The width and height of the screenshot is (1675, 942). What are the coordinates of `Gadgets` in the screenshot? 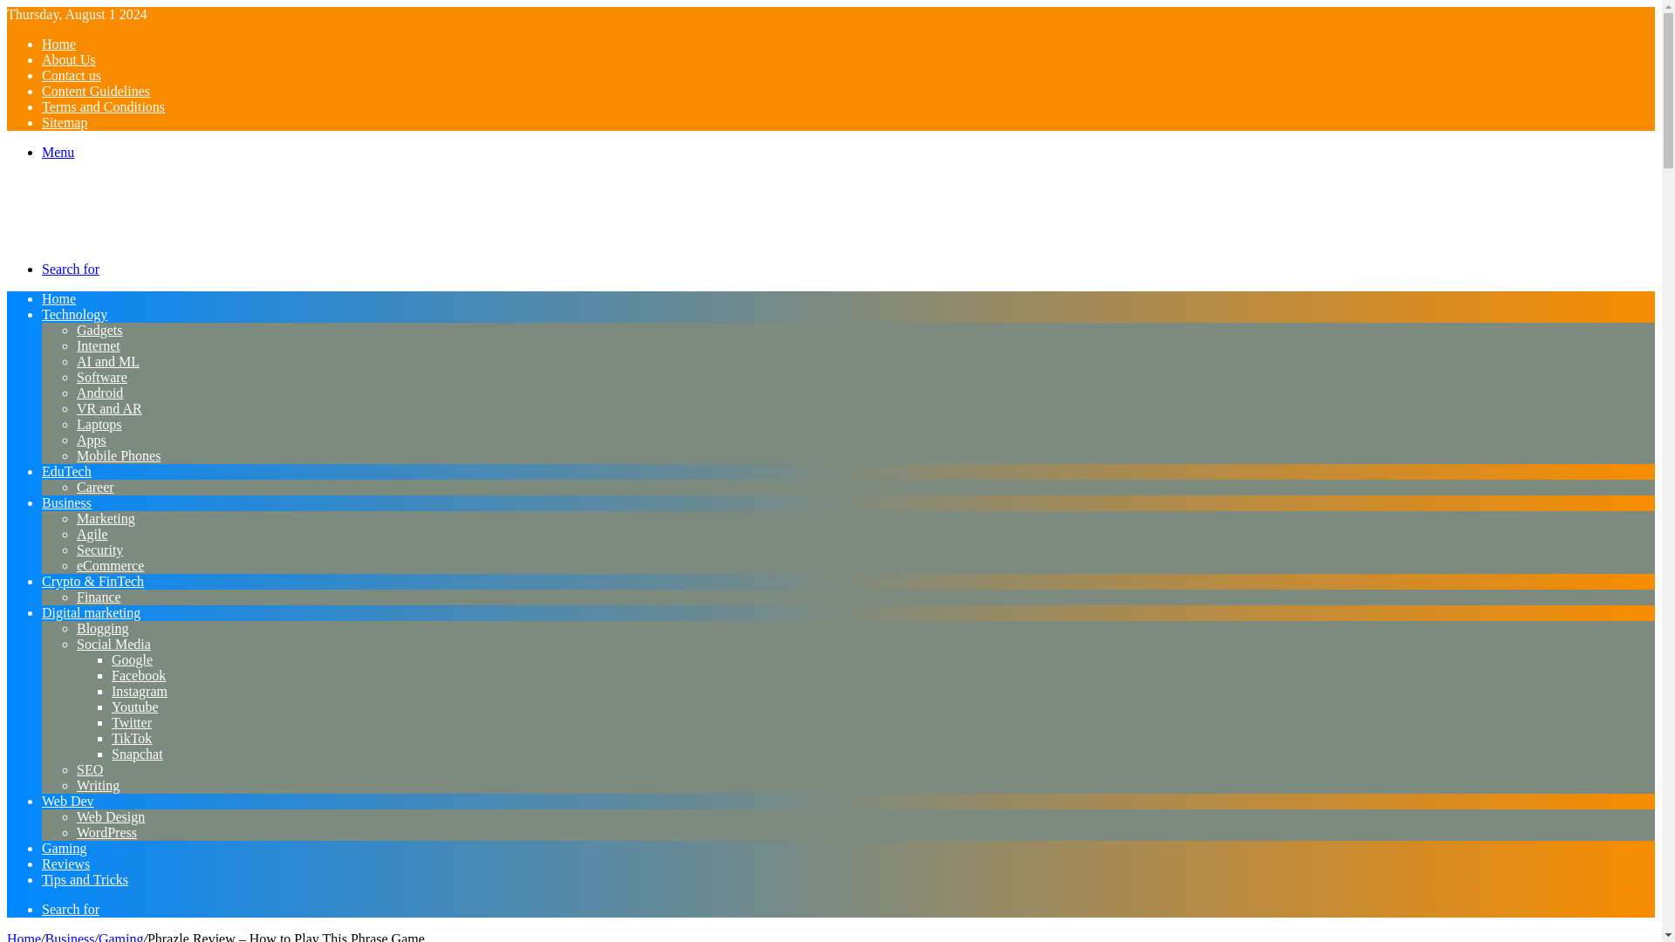 It's located at (99, 330).